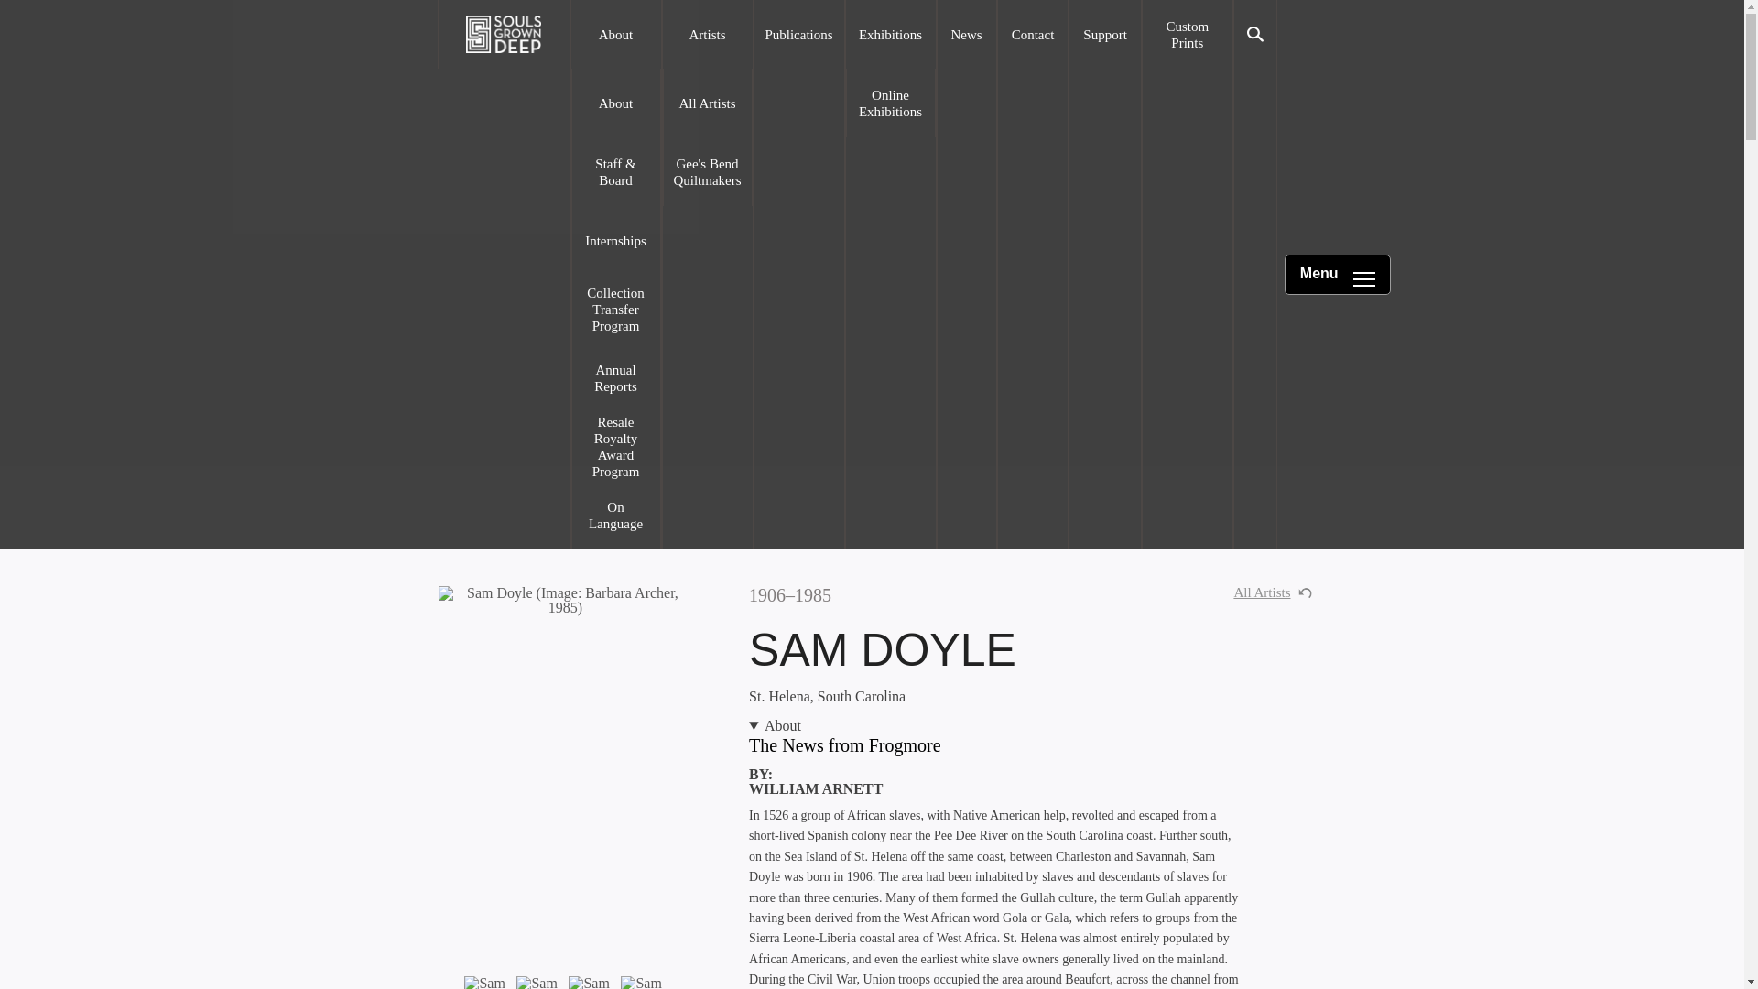  What do you see at coordinates (707, 34) in the screenshot?
I see `Artists` at bounding box center [707, 34].